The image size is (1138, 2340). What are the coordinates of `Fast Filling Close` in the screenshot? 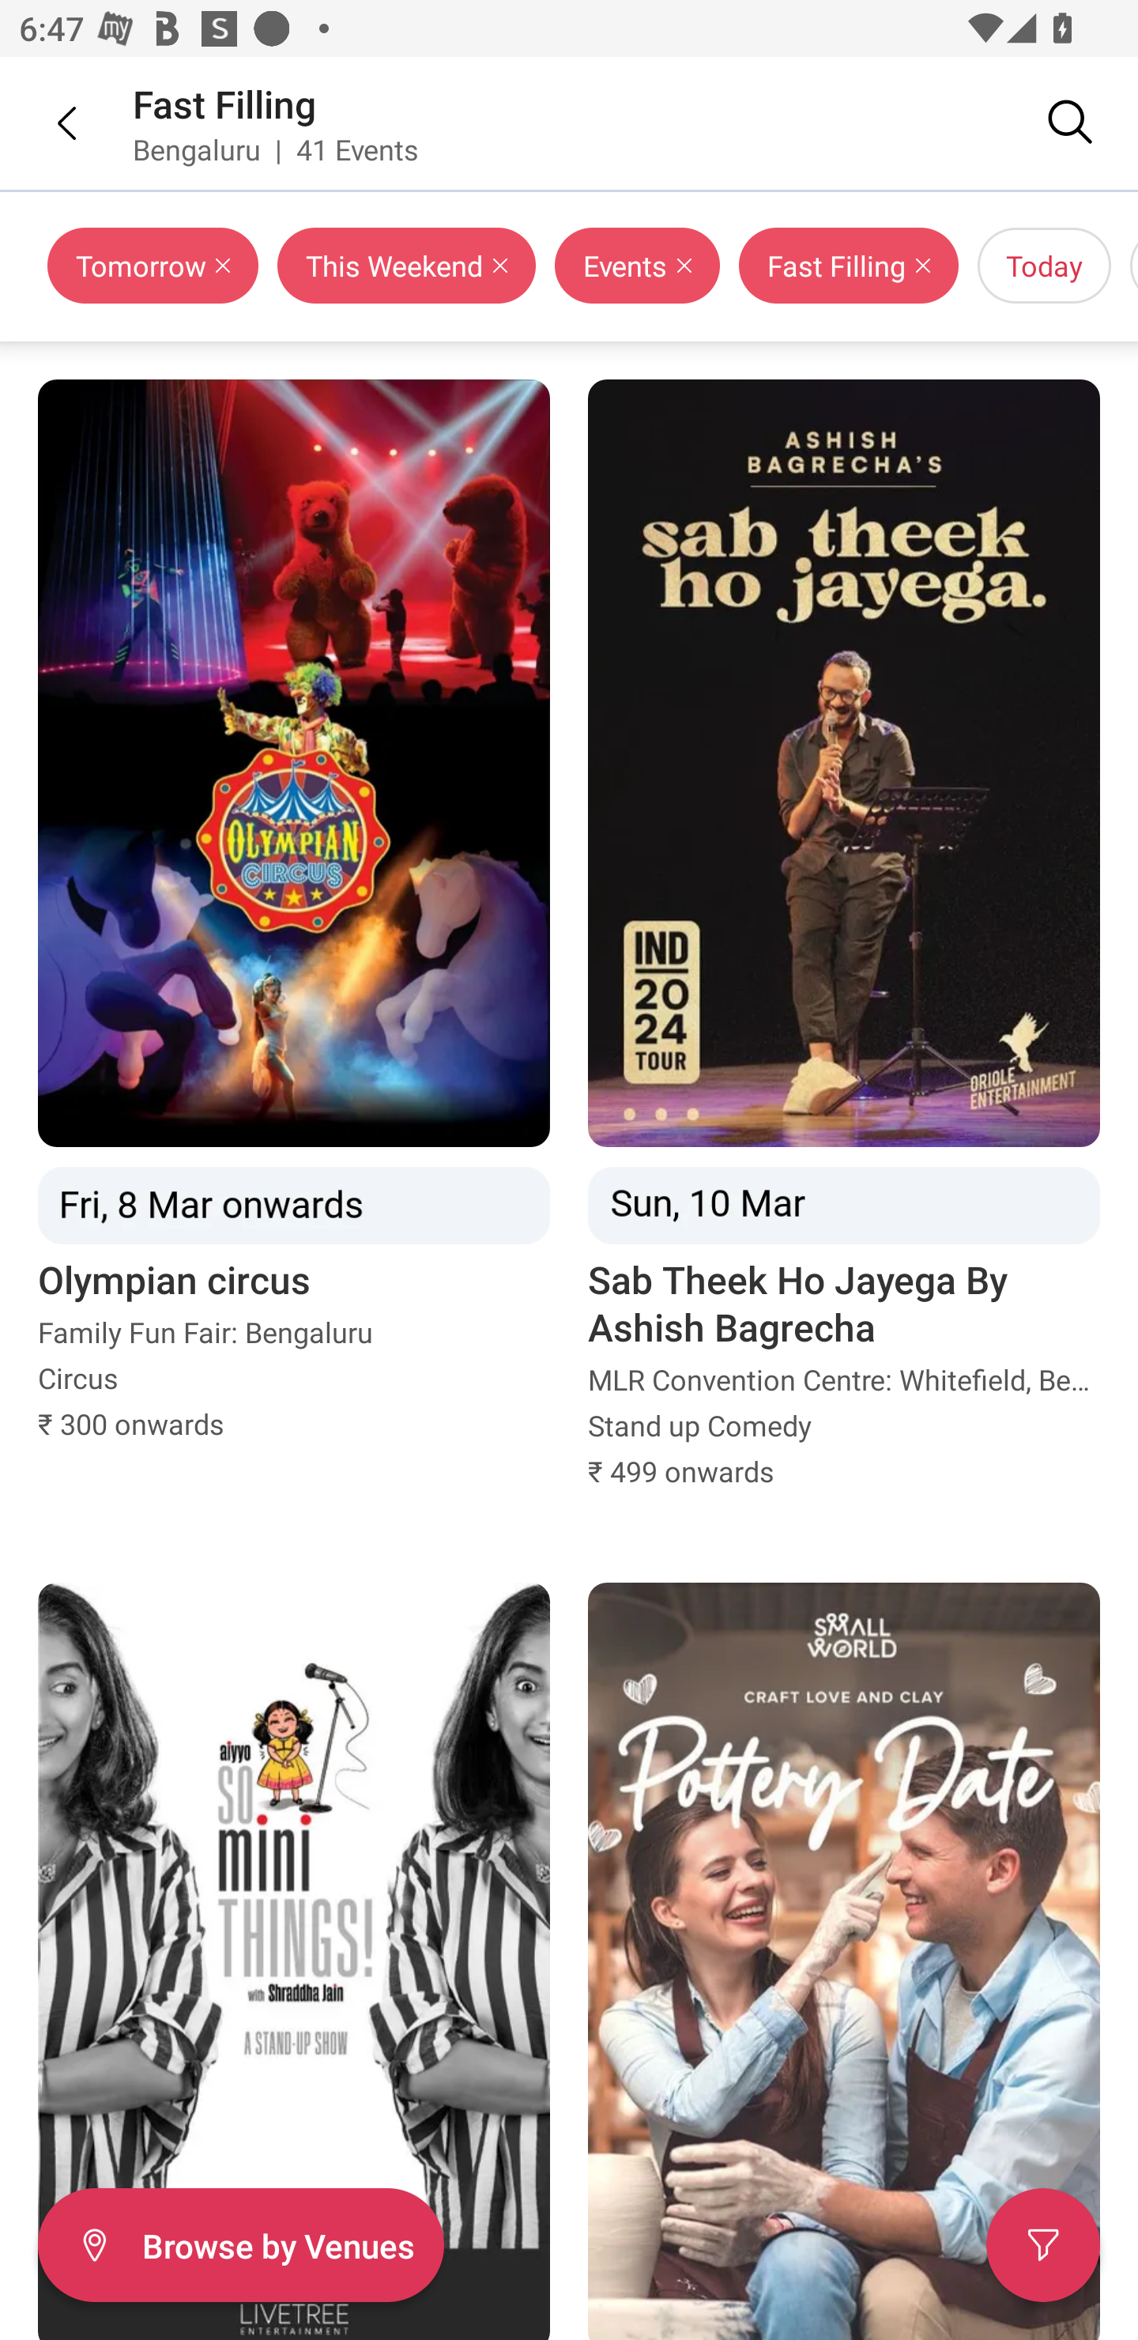 It's located at (848, 266).